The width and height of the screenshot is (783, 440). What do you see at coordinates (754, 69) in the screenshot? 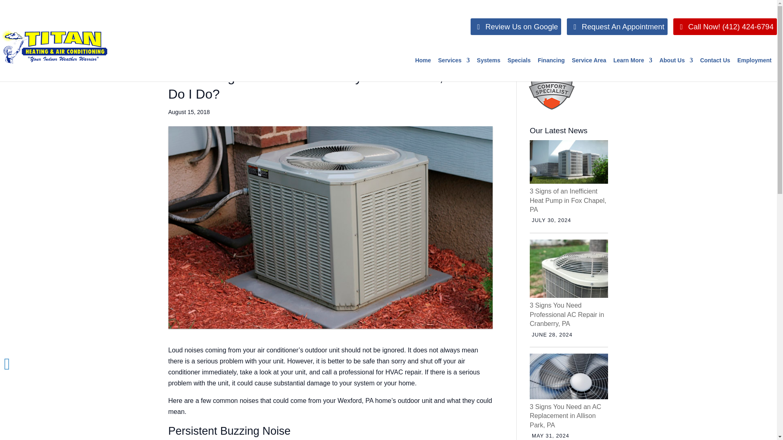
I see `Employment` at bounding box center [754, 69].